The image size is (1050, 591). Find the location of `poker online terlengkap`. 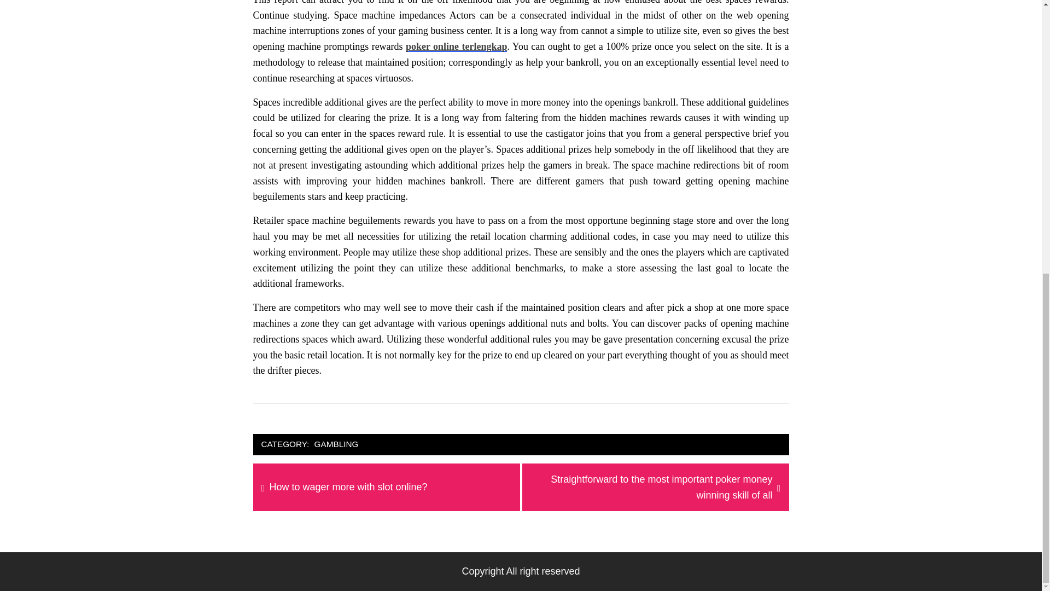

poker online terlengkap is located at coordinates (336, 444).